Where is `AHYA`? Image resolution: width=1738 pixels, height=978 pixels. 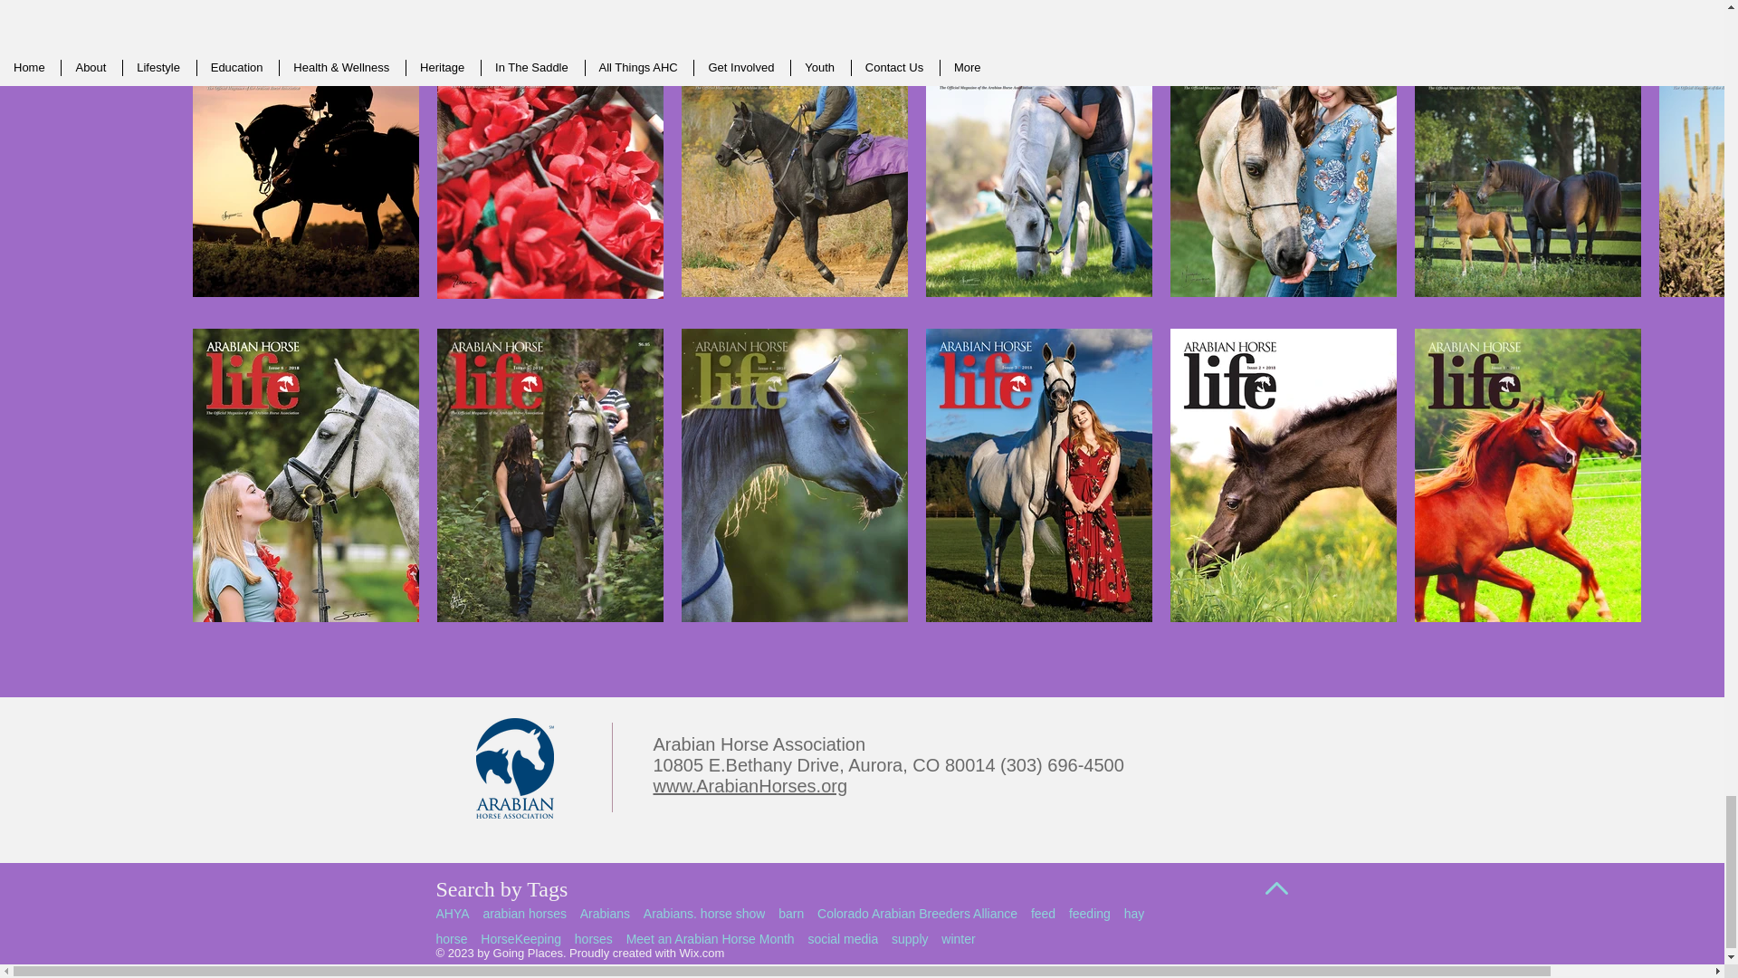 AHYA is located at coordinates (453, 914).